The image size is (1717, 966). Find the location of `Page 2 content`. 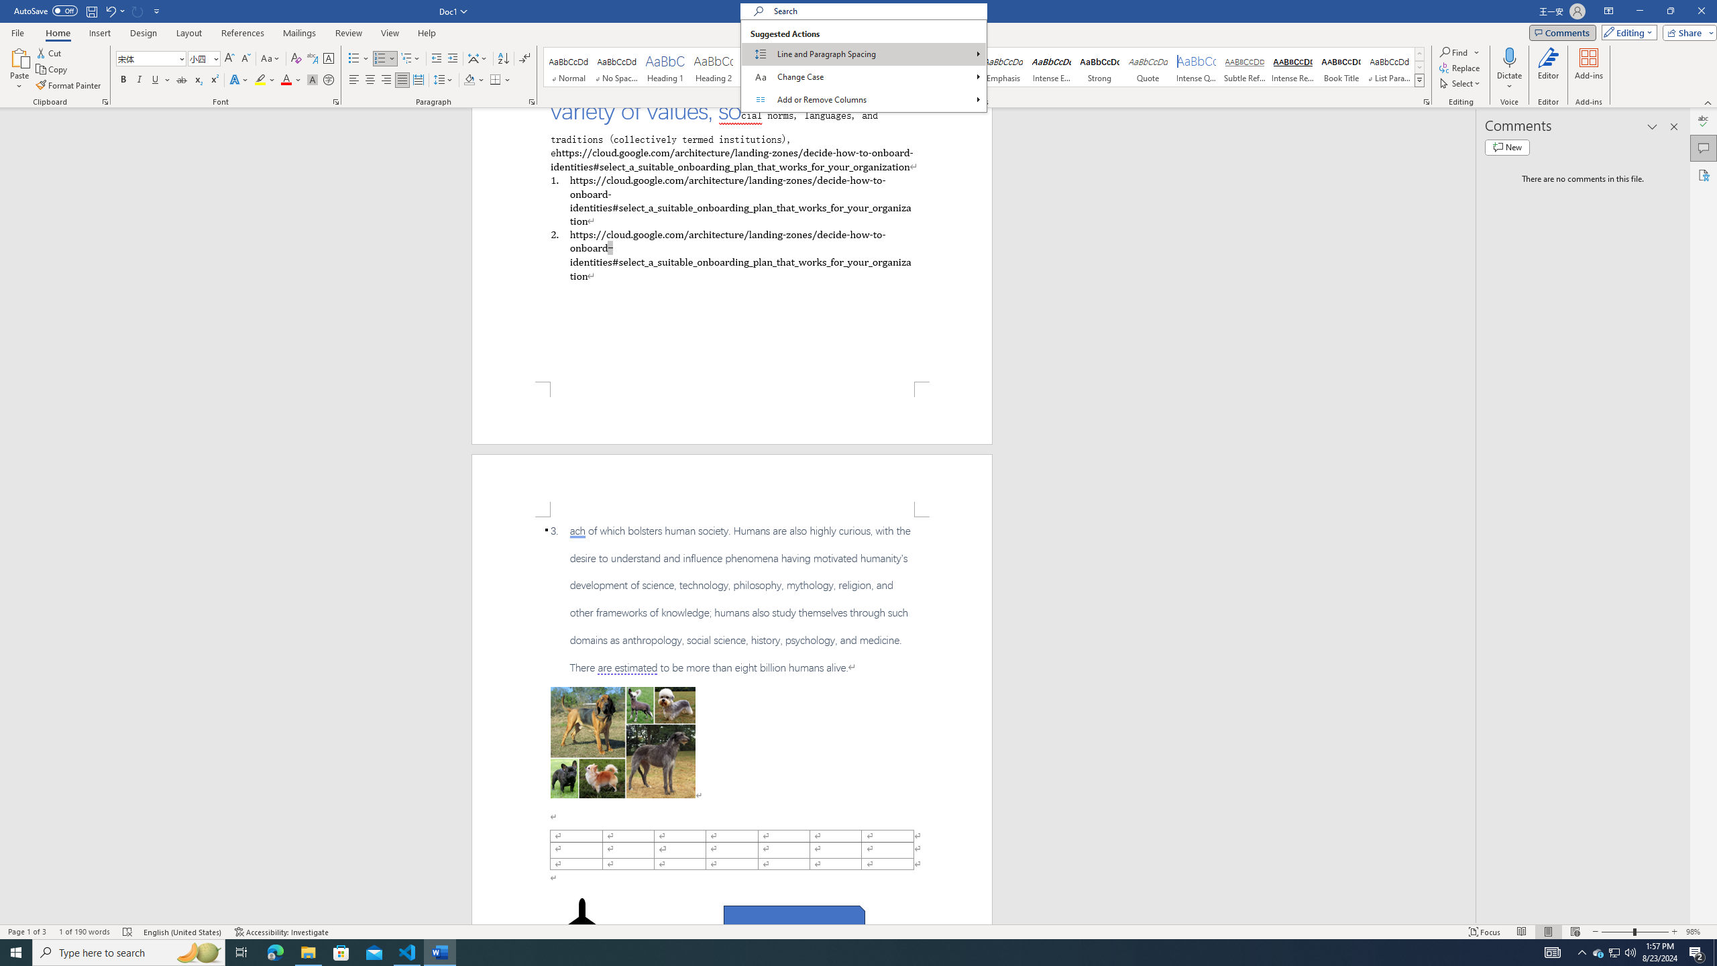

Page 2 content is located at coordinates (732, 720).